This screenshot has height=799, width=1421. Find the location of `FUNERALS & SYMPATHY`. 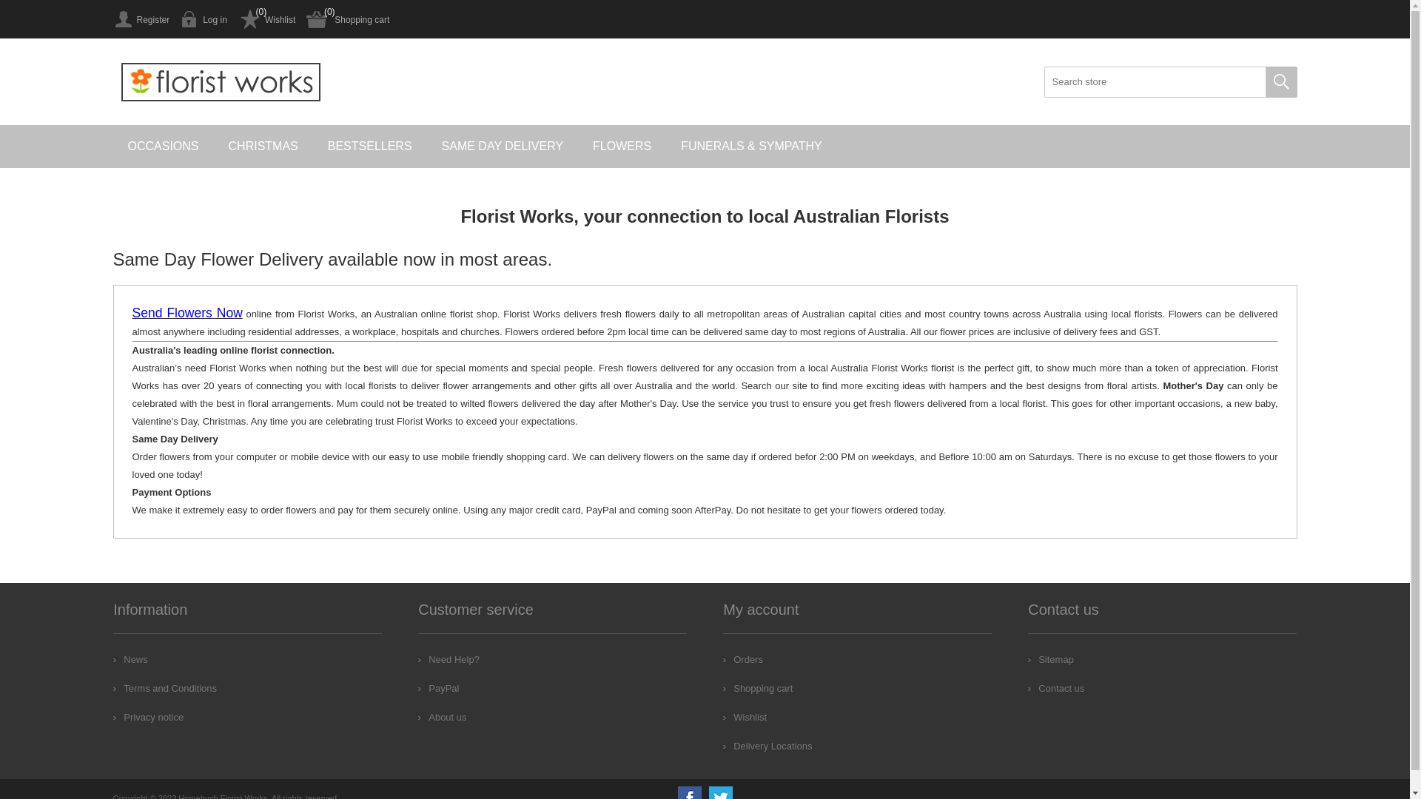

FUNERALS & SYMPATHY is located at coordinates (752, 146).